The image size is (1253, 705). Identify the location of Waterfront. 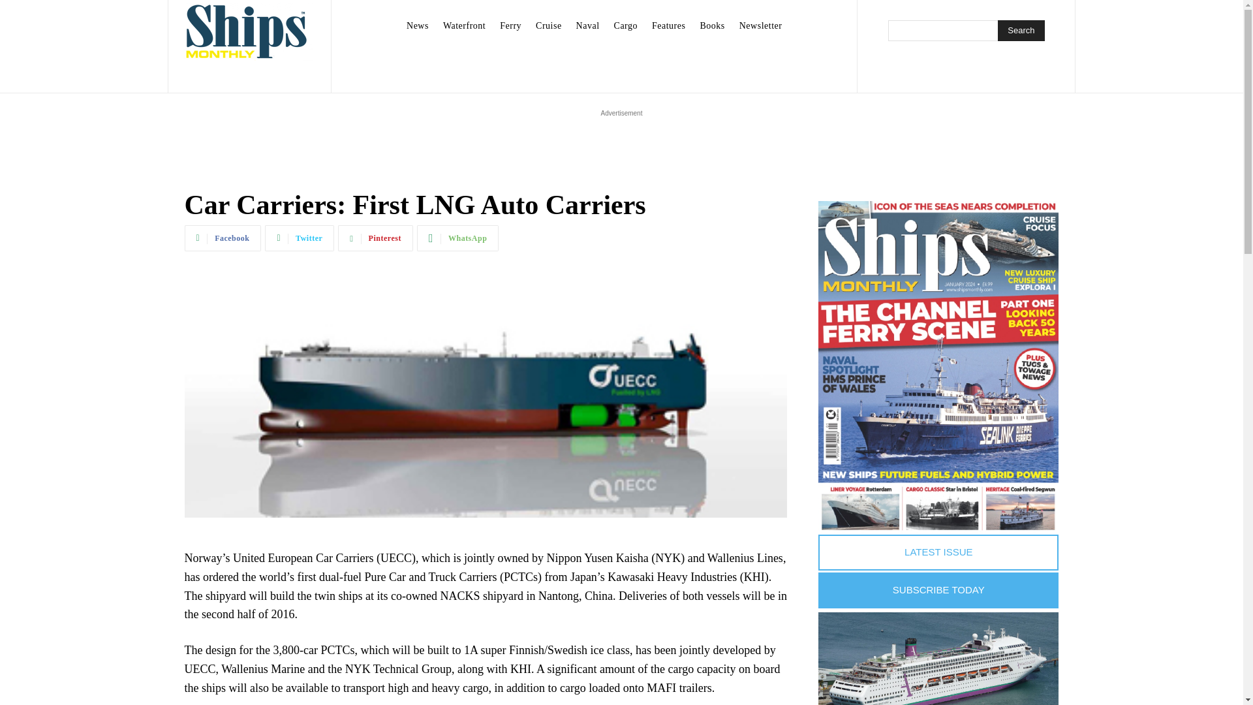
(464, 26).